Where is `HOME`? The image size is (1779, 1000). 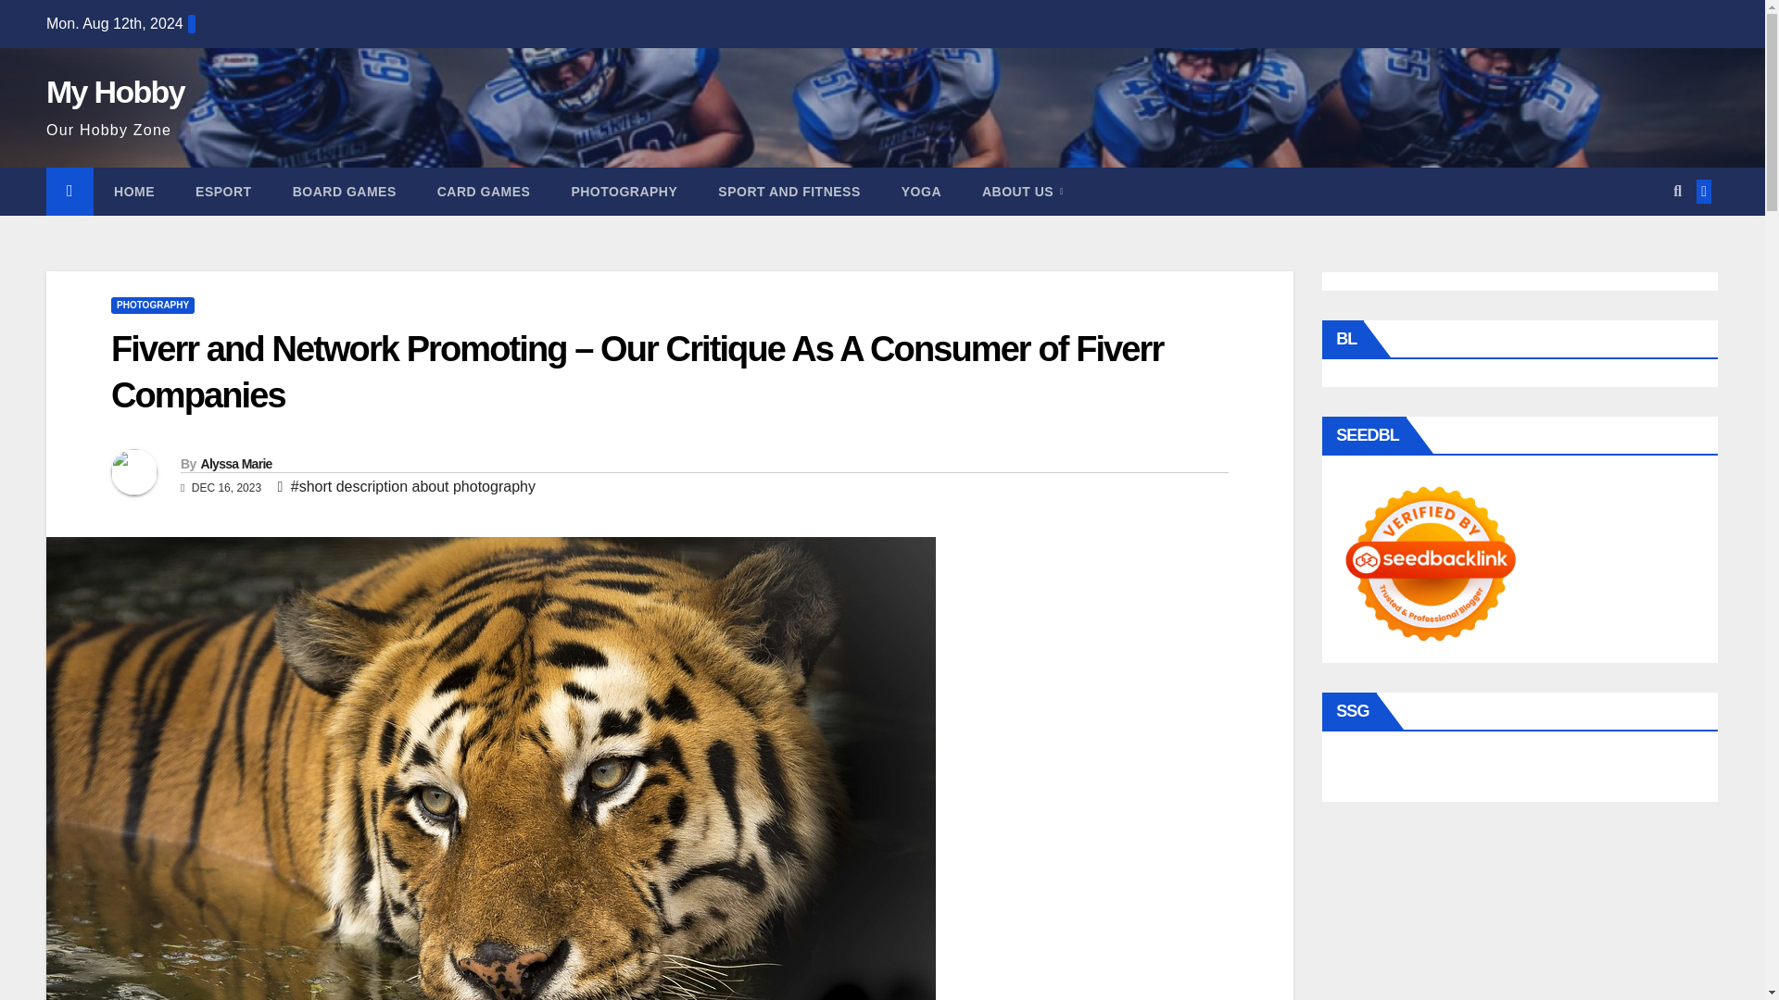 HOME is located at coordinates (133, 192).